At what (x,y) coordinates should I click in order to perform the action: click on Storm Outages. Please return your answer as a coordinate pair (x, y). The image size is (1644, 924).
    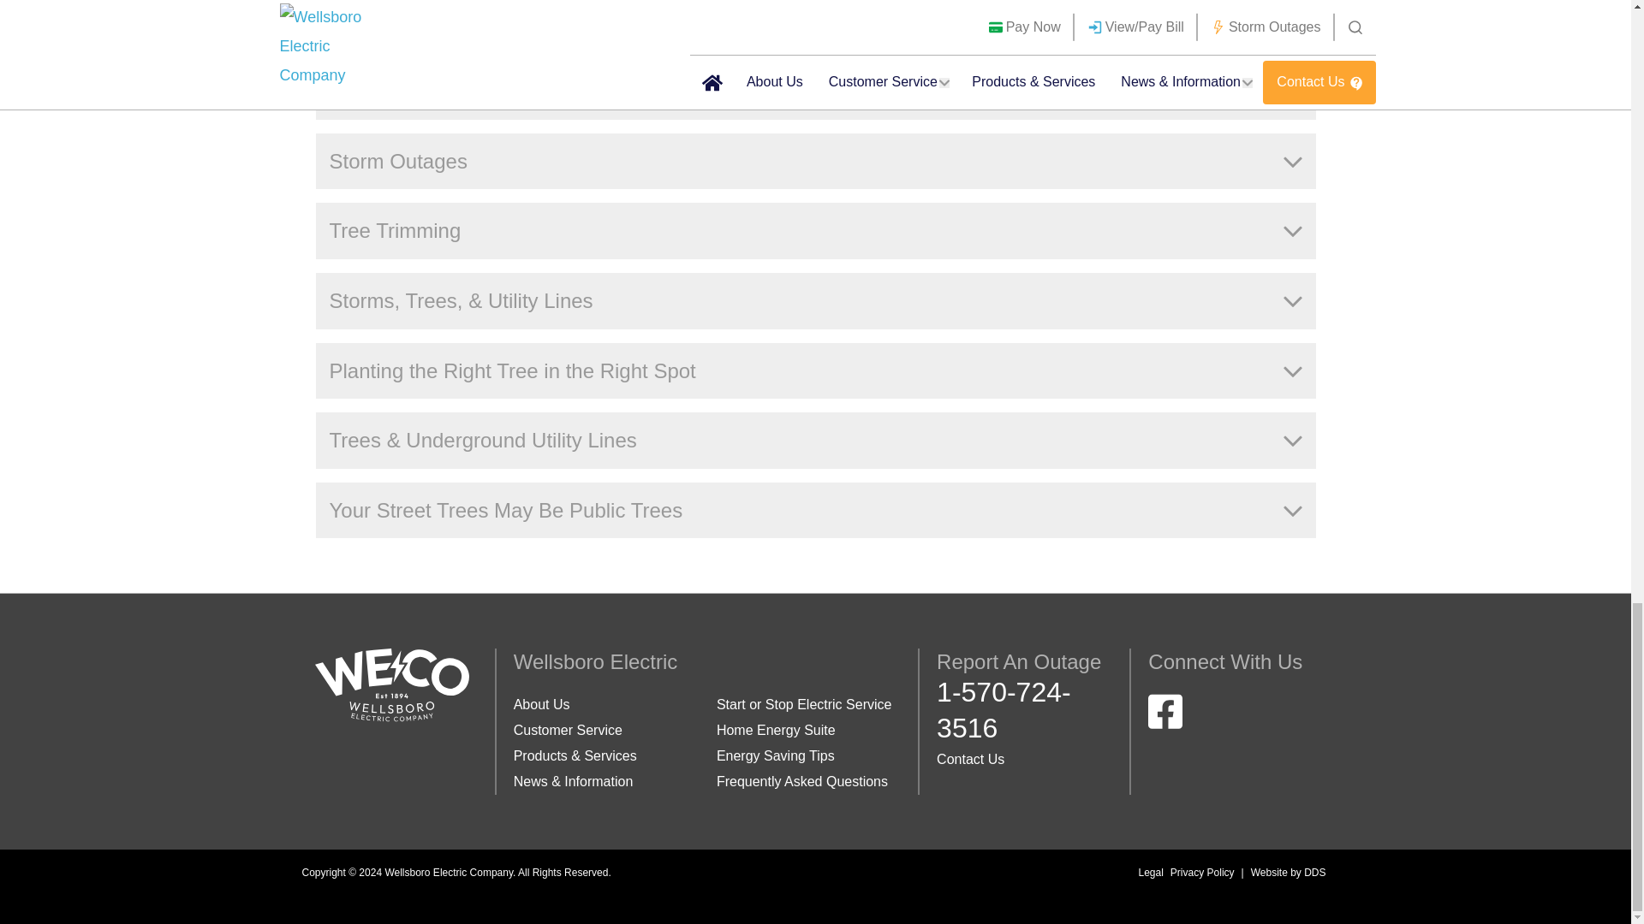
    Looking at the image, I should click on (815, 161).